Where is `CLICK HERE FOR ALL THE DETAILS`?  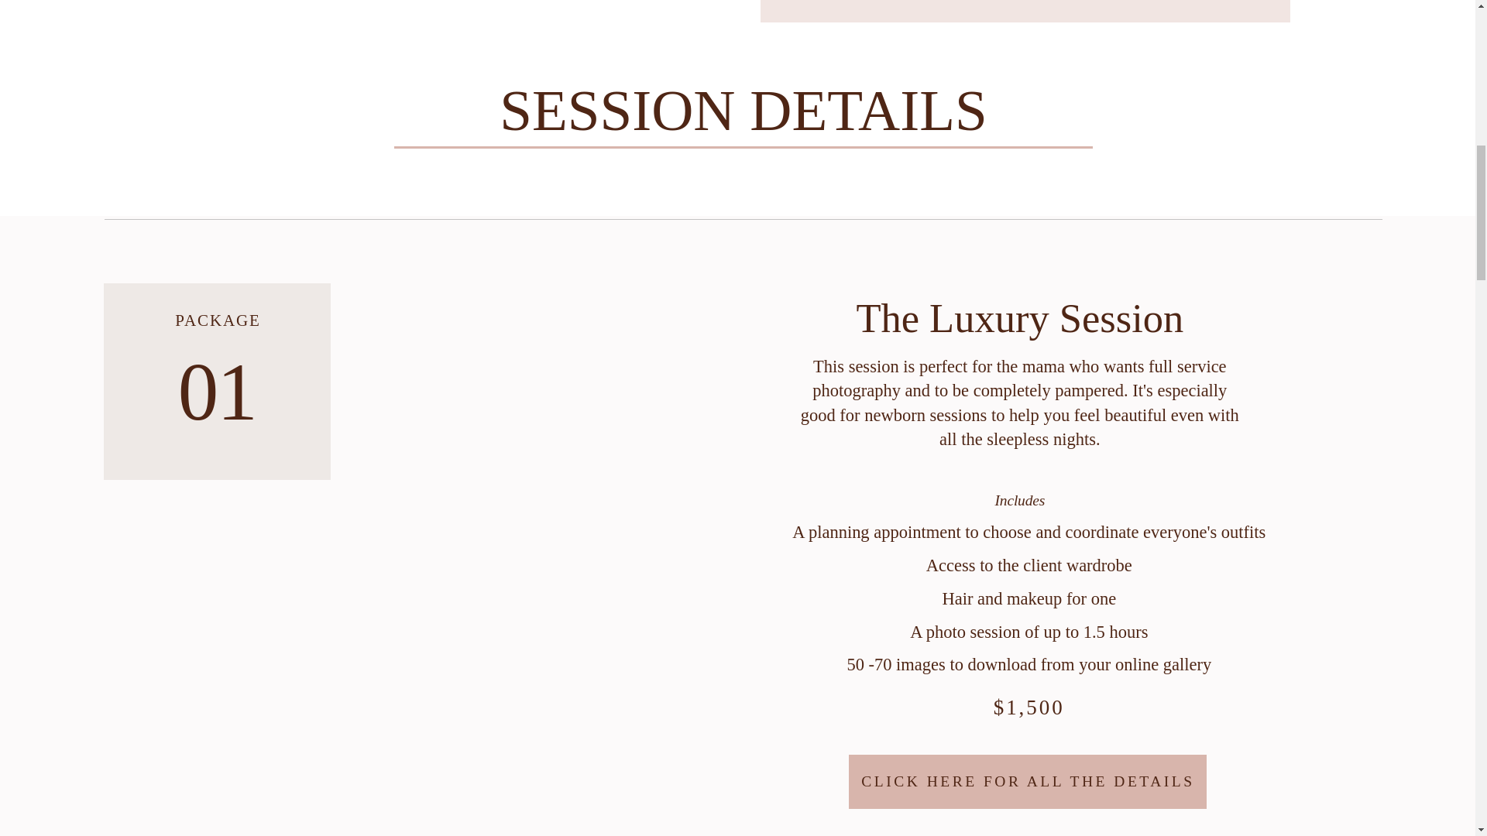 CLICK HERE FOR ALL THE DETAILS is located at coordinates (1027, 782).